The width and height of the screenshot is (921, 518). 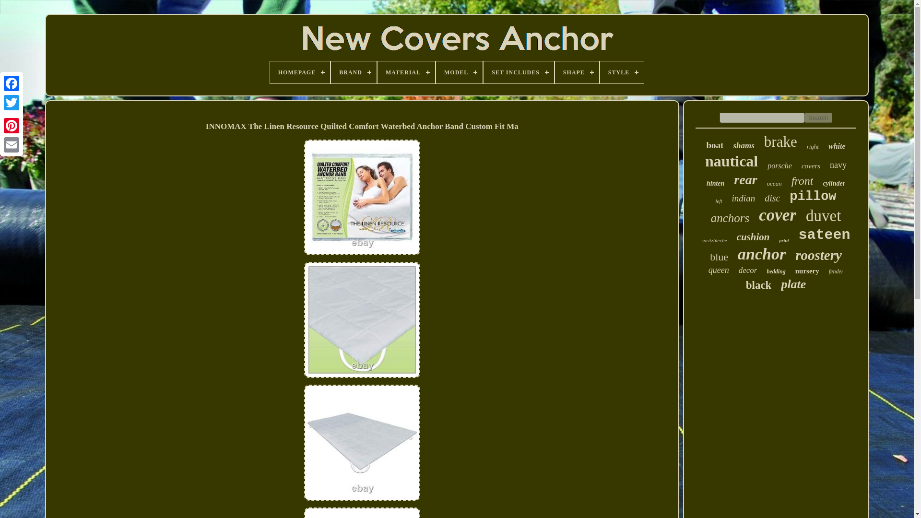 What do you see at coordinates (818, 118) in the screenshot?
I see `Search` at bounding box center [818, 118].